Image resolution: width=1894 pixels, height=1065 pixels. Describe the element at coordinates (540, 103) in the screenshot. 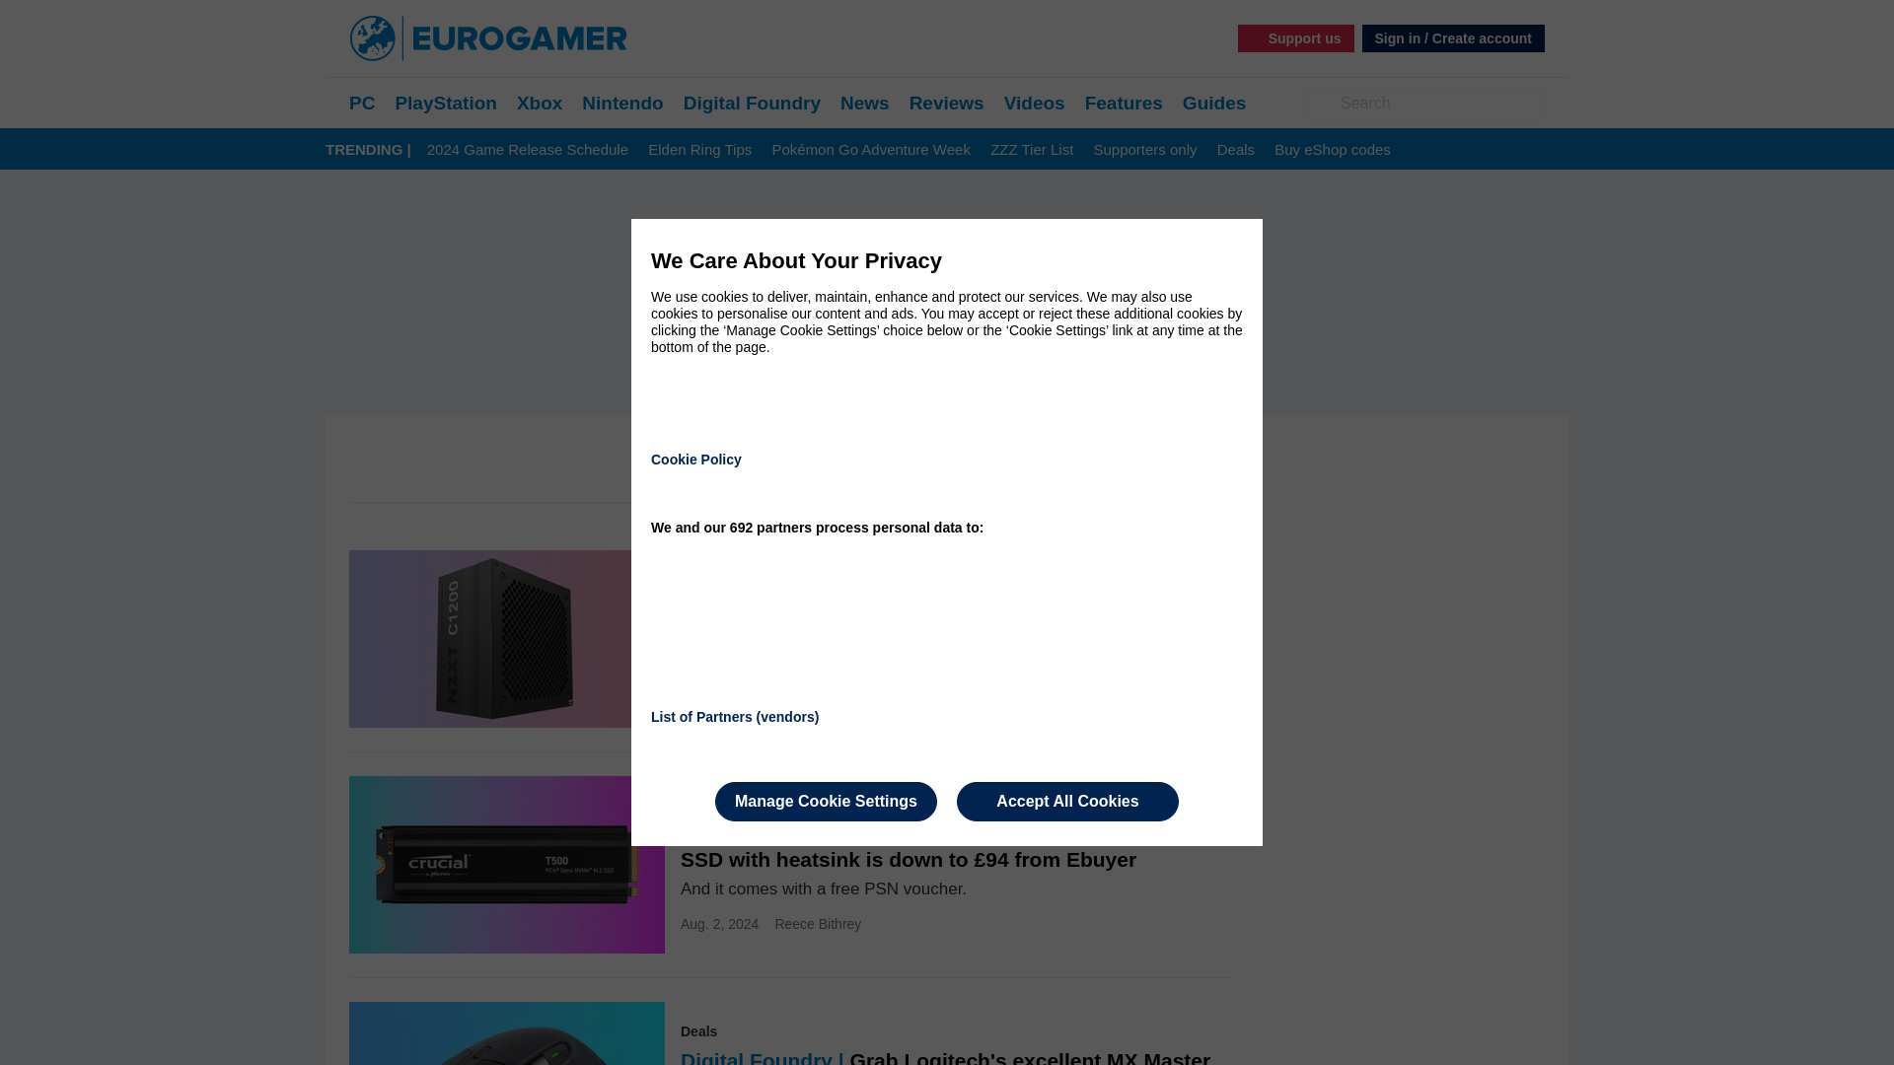

I see `Xbox` at that location.